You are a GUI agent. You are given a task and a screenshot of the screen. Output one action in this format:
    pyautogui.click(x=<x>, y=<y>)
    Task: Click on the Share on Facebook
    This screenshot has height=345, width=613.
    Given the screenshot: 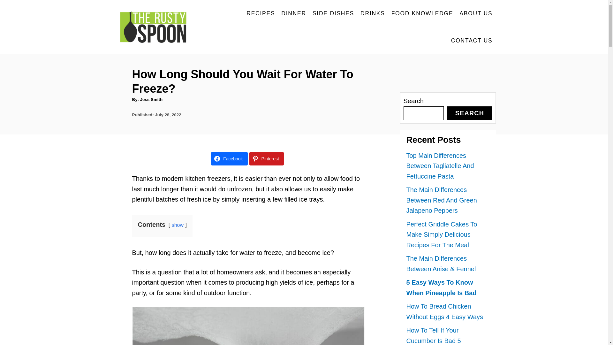 What is the action you would take?
    pyautogui.click(x=229, y=159)
    